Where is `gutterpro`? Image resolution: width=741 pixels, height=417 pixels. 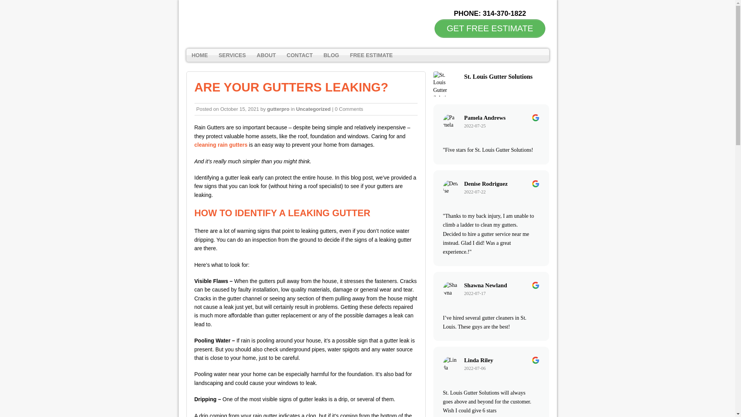
gutterpro is located at coordinates (278, 109).